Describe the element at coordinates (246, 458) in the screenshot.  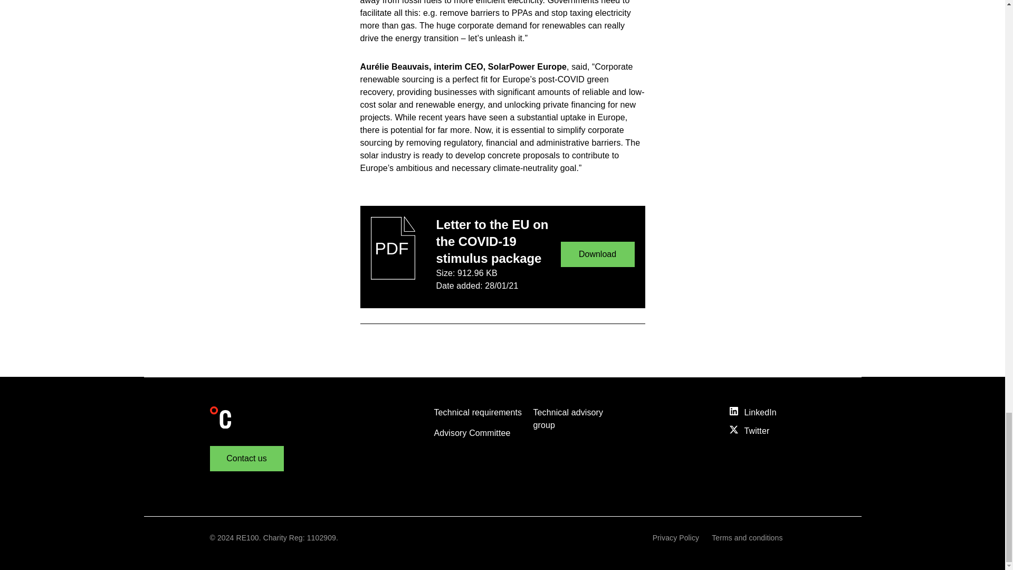
I see `Contact us` at that location.